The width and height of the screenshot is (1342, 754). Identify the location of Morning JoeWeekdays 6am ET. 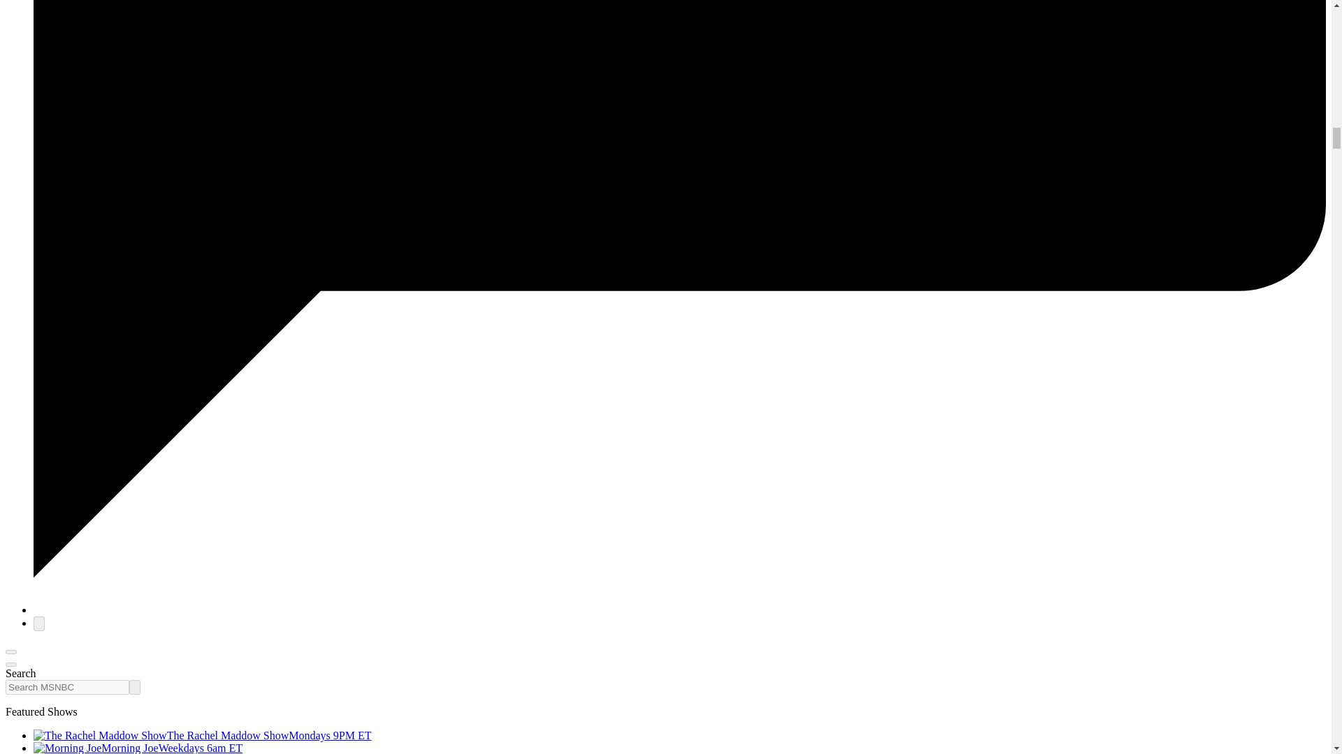
(138, 748).